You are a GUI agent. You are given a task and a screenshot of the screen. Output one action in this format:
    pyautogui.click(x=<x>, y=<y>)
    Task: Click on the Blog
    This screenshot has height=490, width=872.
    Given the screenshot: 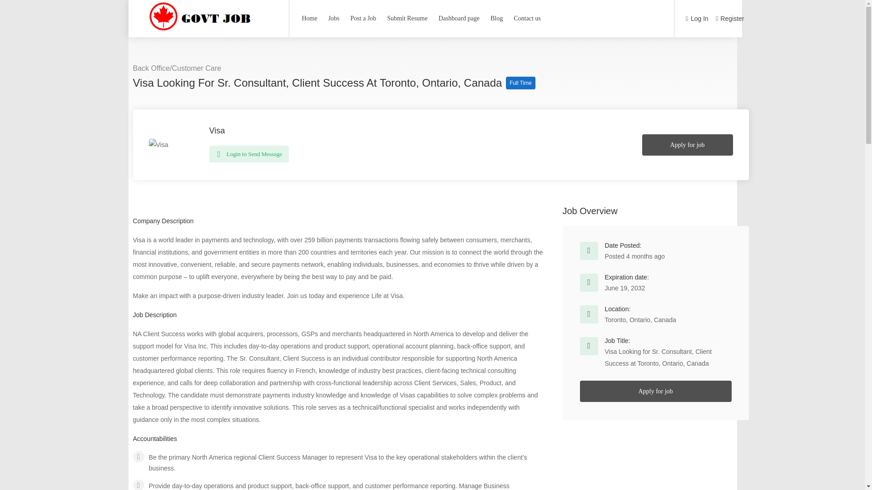 What is the action you would take?
    pyautogui.click(x=496, y=18)
    